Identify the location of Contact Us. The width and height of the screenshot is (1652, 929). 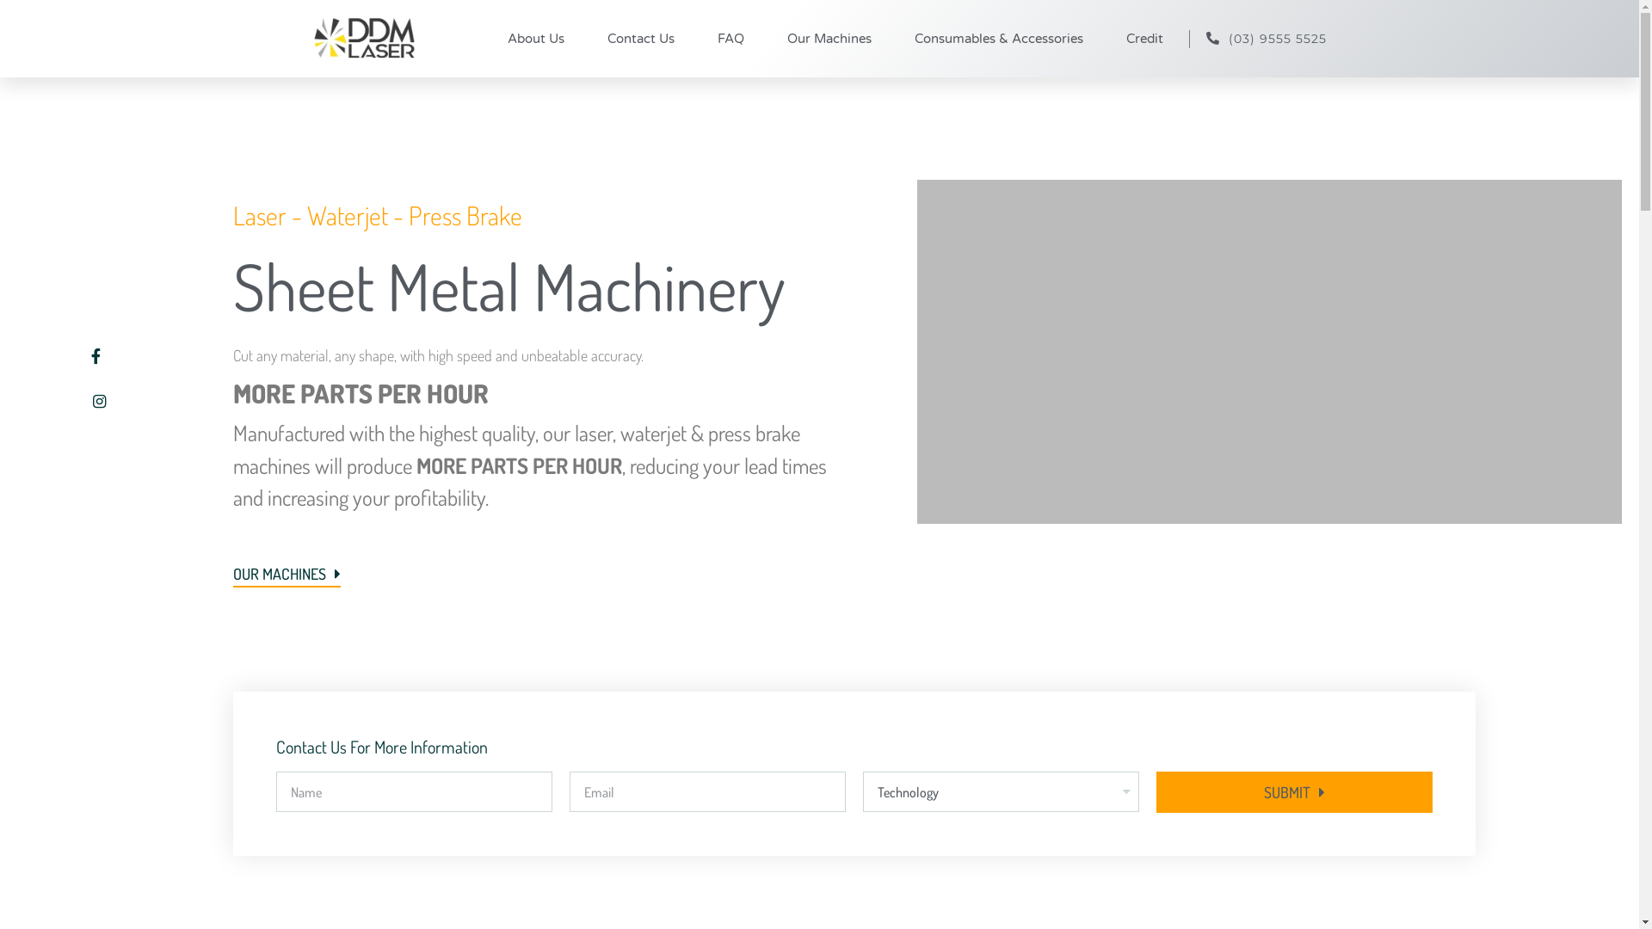
(641, 39).